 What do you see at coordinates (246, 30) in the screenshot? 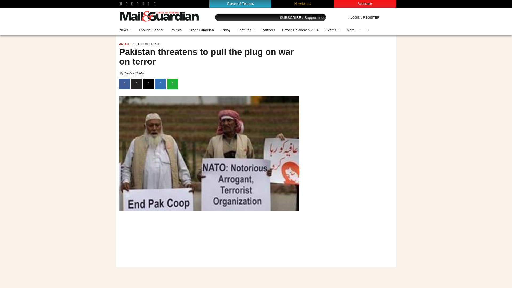
I see `Features` at bounding box center [246, 30].